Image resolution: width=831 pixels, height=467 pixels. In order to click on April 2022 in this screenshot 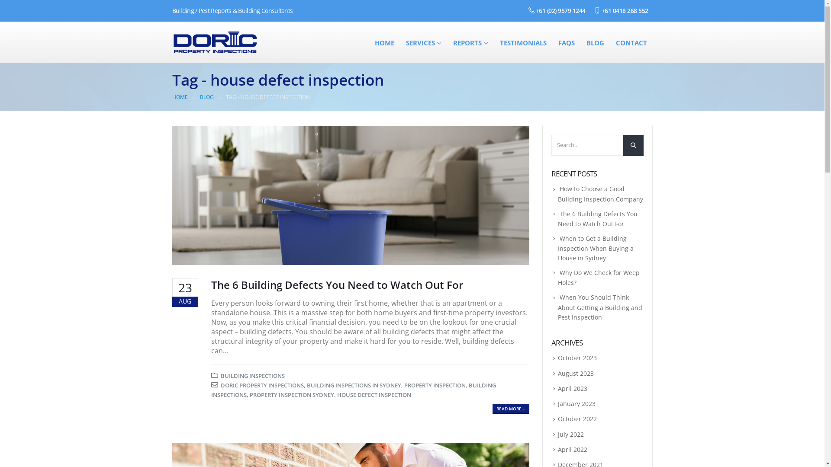, I will do `click(572, 450)`.